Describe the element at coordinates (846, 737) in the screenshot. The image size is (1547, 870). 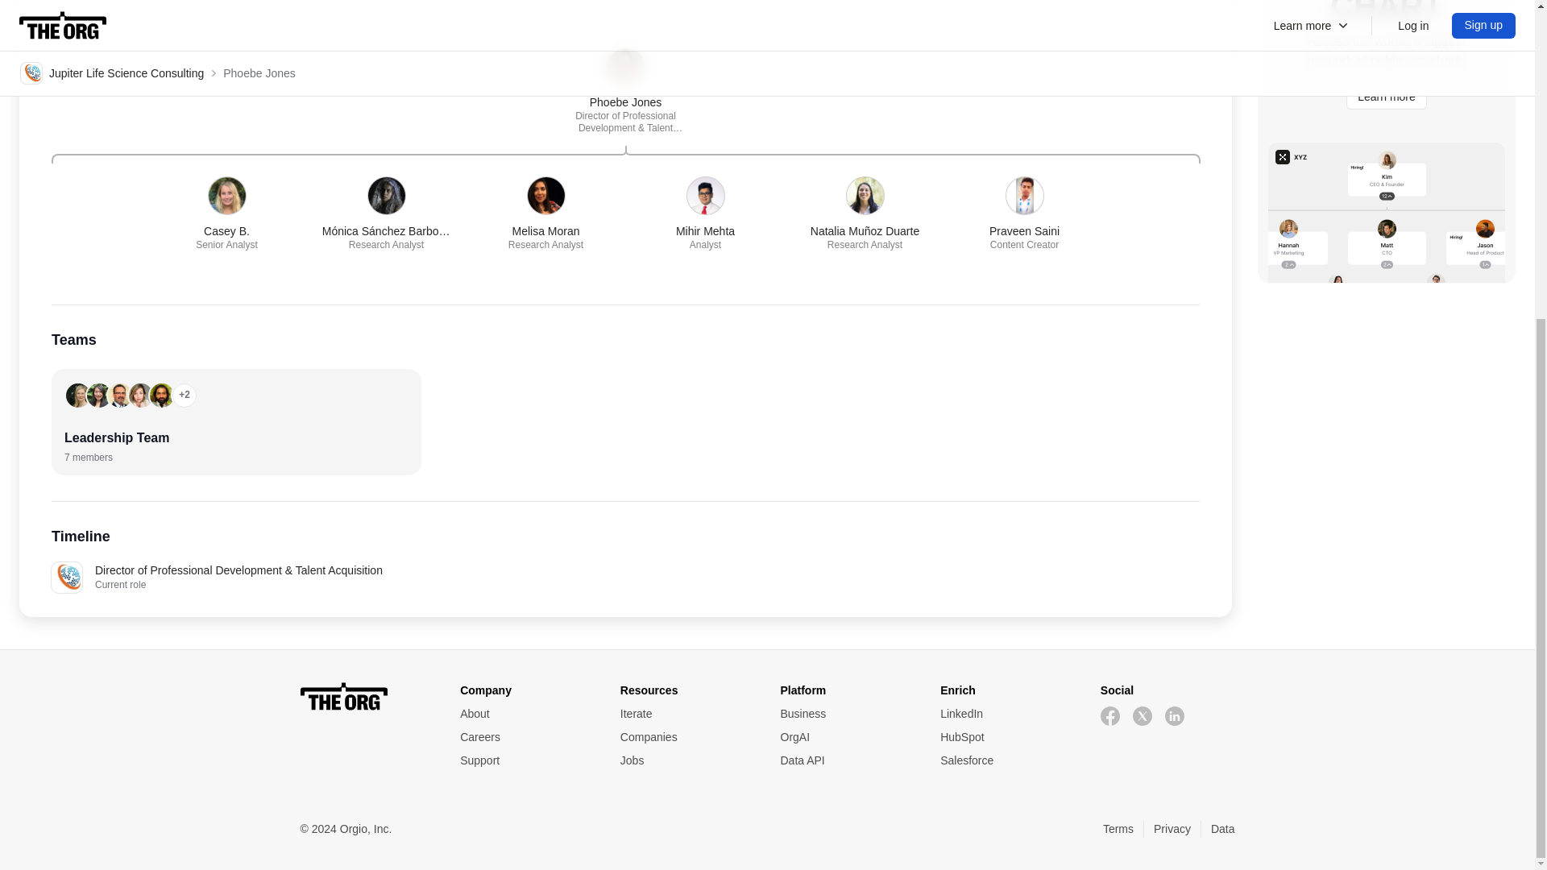
I see `OrgAI` at that location.